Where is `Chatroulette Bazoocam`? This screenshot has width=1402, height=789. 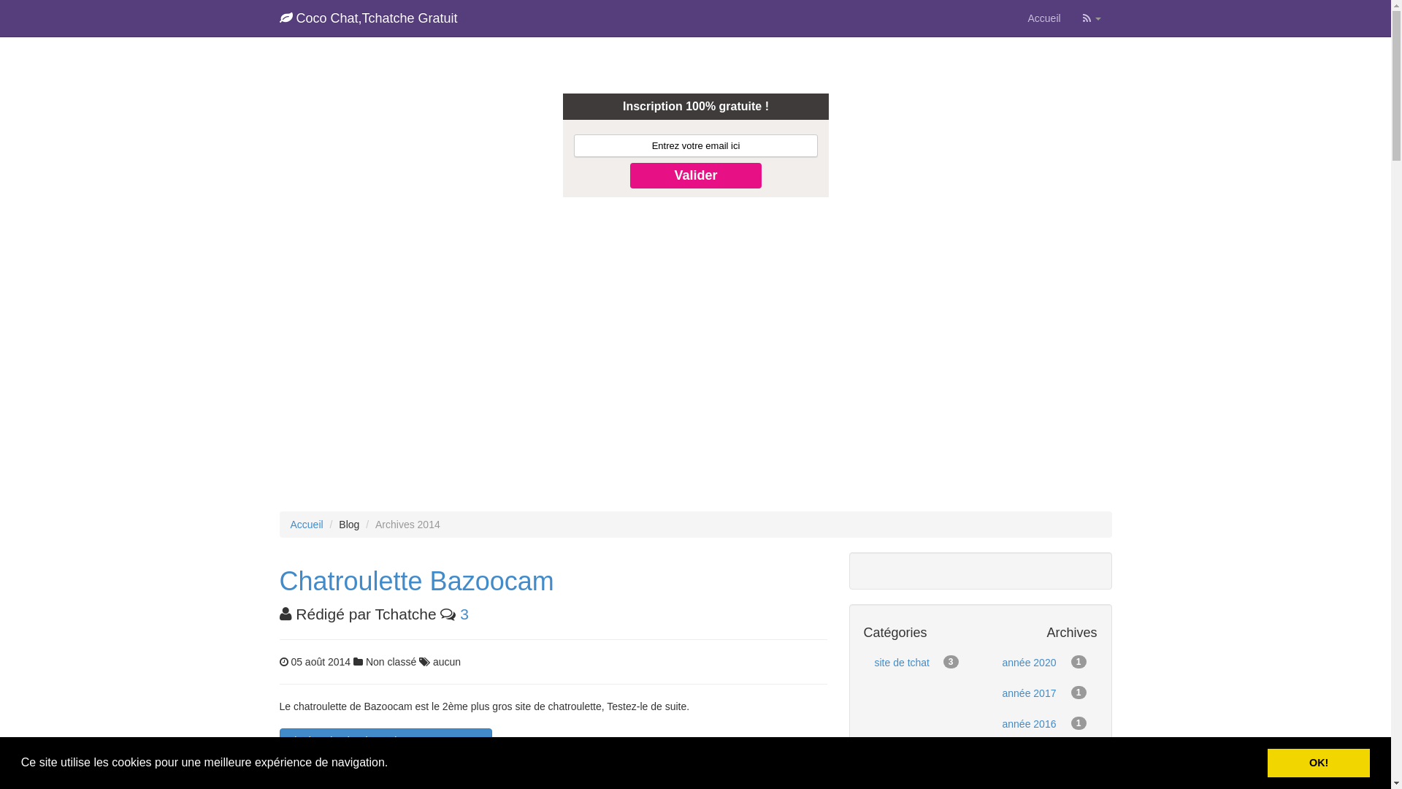
Chatroulette Bazoocam is located at coordinates (416, 582).